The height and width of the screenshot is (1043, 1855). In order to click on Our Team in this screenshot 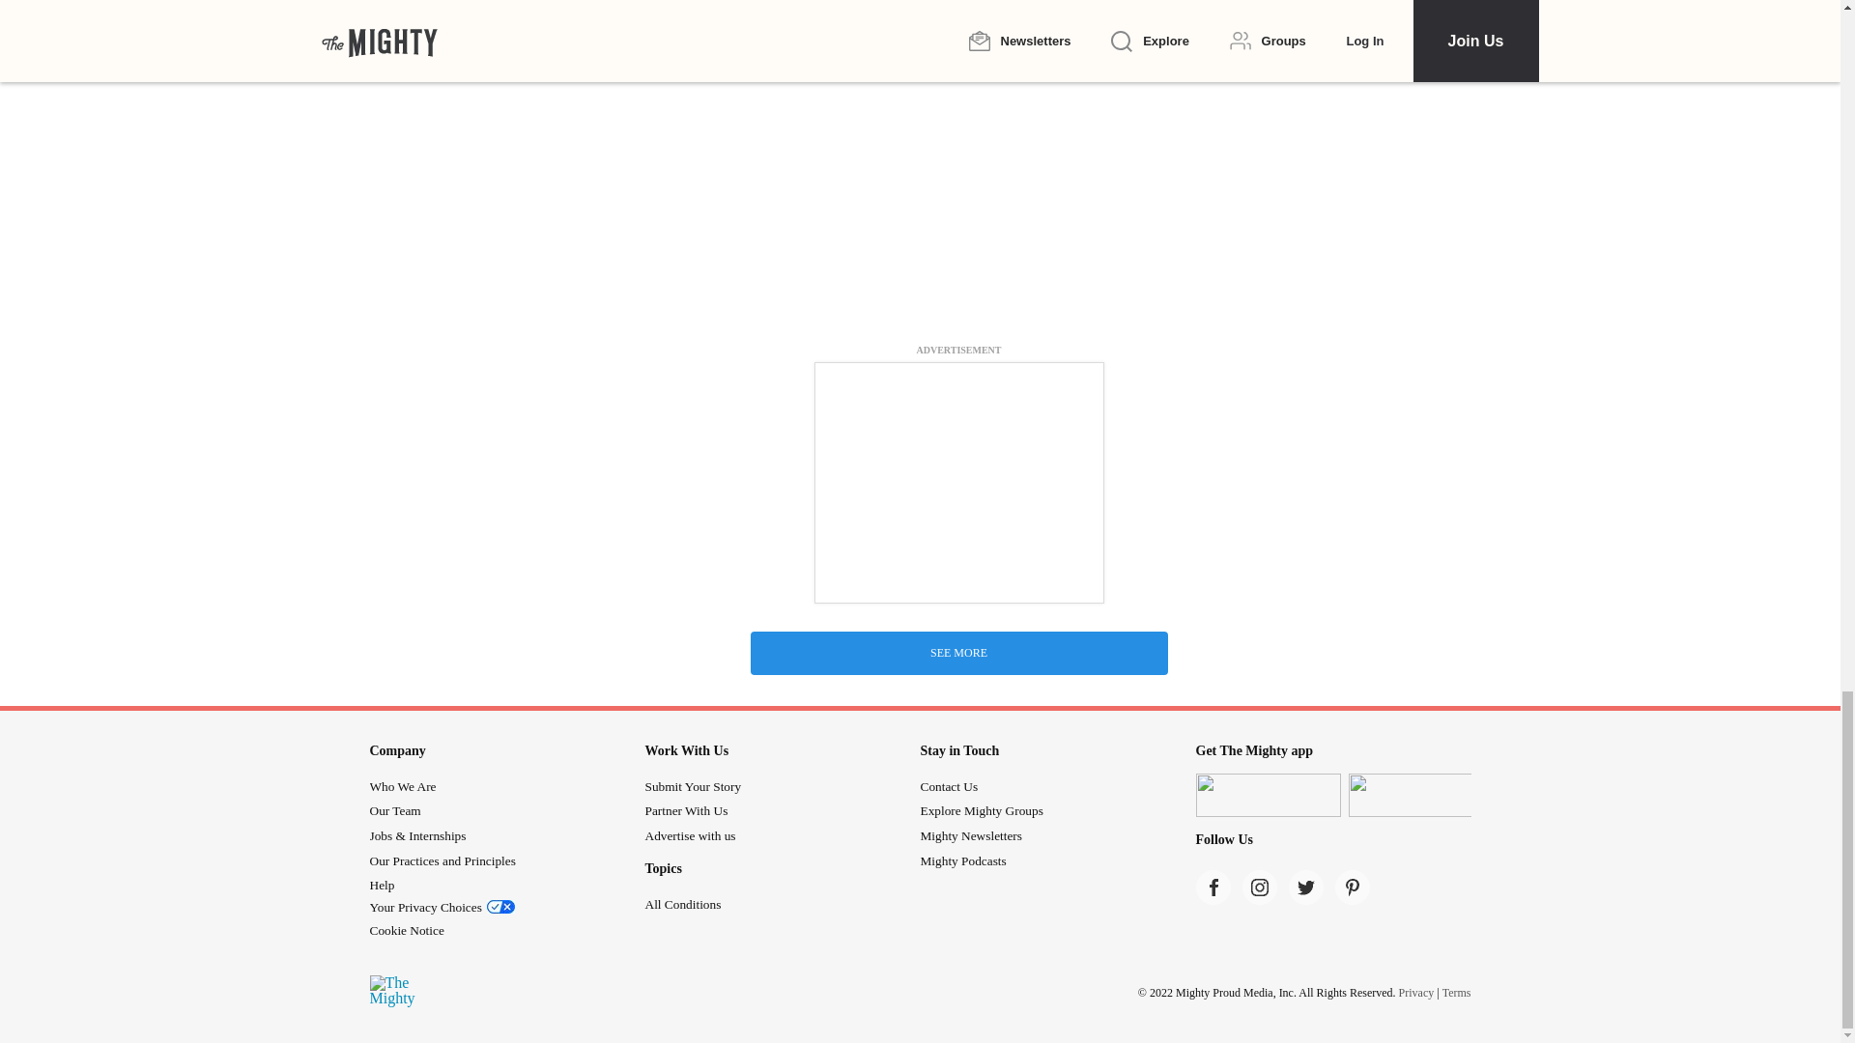, I will do `click(394, 809)`.